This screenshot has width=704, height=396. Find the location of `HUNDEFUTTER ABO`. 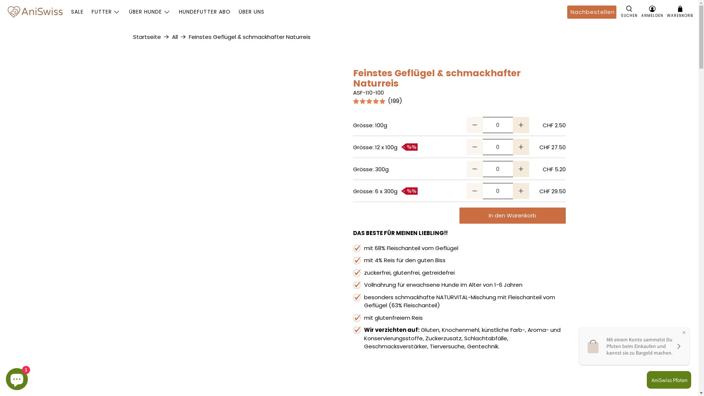

HUNDEFUTTER ABO is located at coordinates (205, 12).